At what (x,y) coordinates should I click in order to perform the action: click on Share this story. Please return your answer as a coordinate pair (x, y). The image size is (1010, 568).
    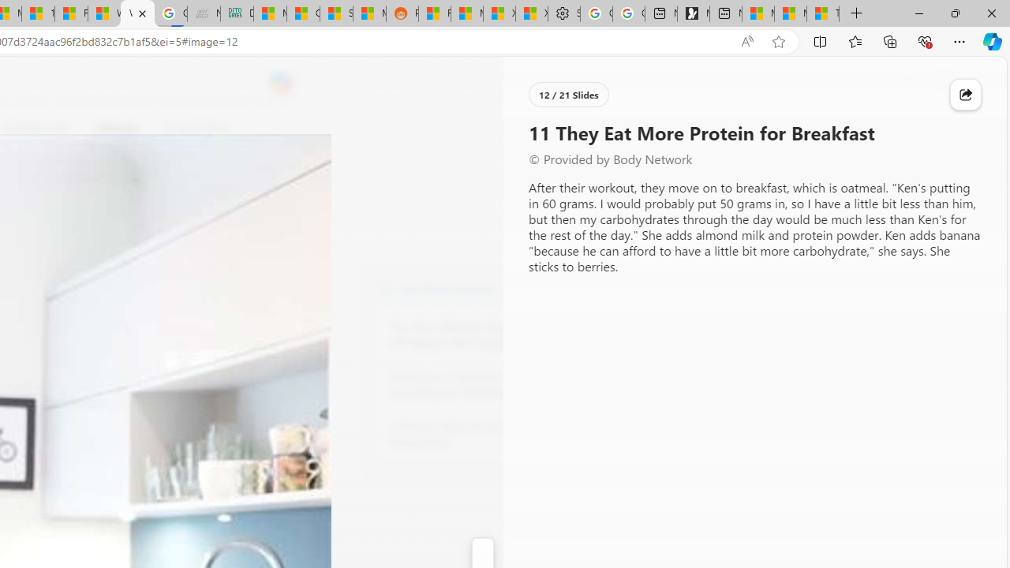
    Looking at the image, I should click on (966, 95).